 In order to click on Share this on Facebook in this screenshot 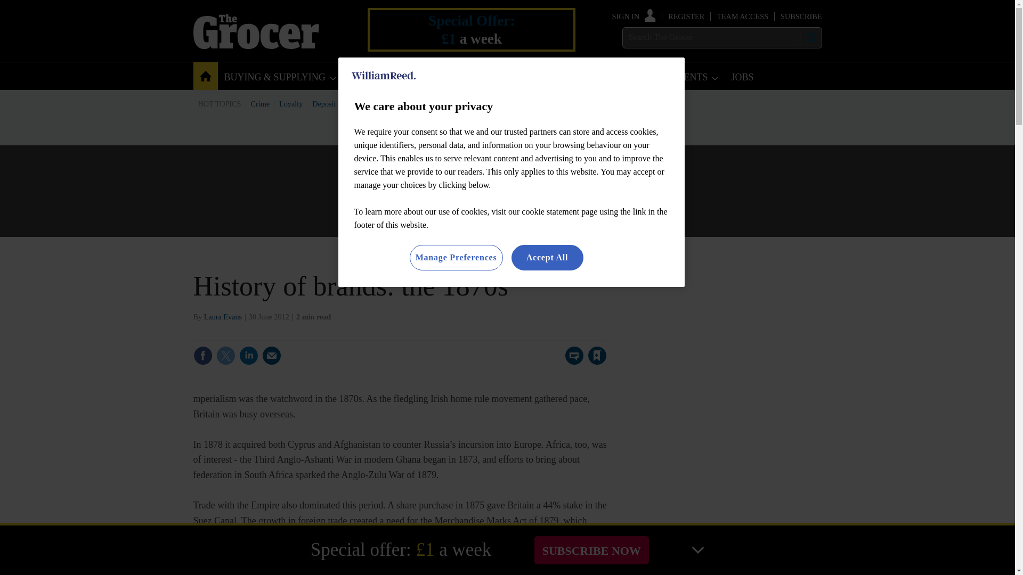, I will do `click(202, 356)`.